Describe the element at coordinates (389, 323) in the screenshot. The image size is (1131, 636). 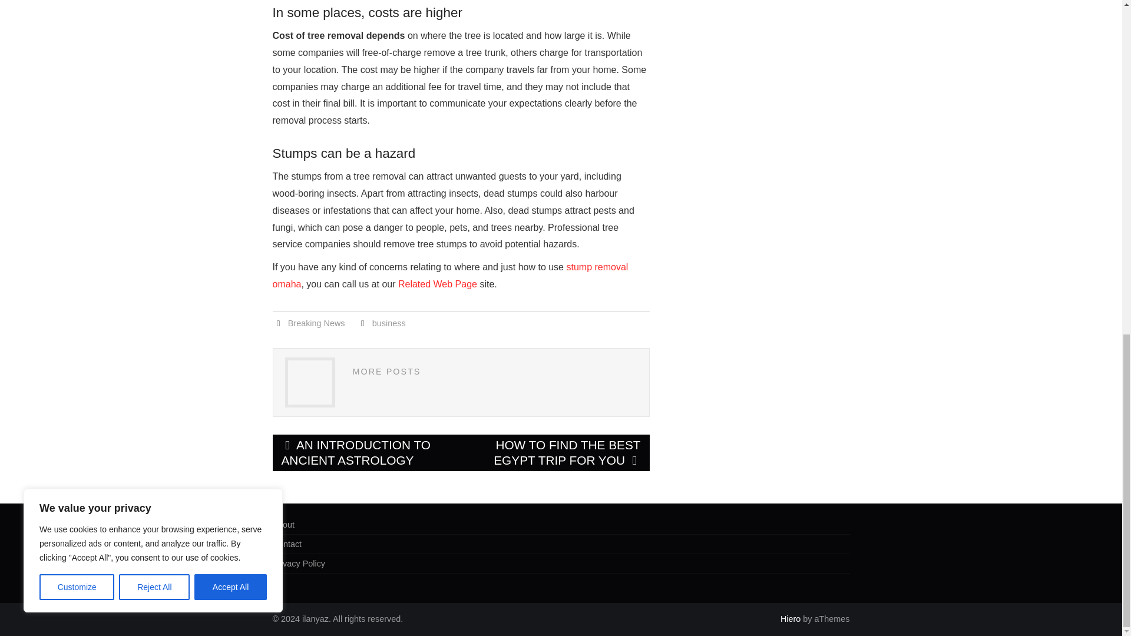
I see `business` at that location.